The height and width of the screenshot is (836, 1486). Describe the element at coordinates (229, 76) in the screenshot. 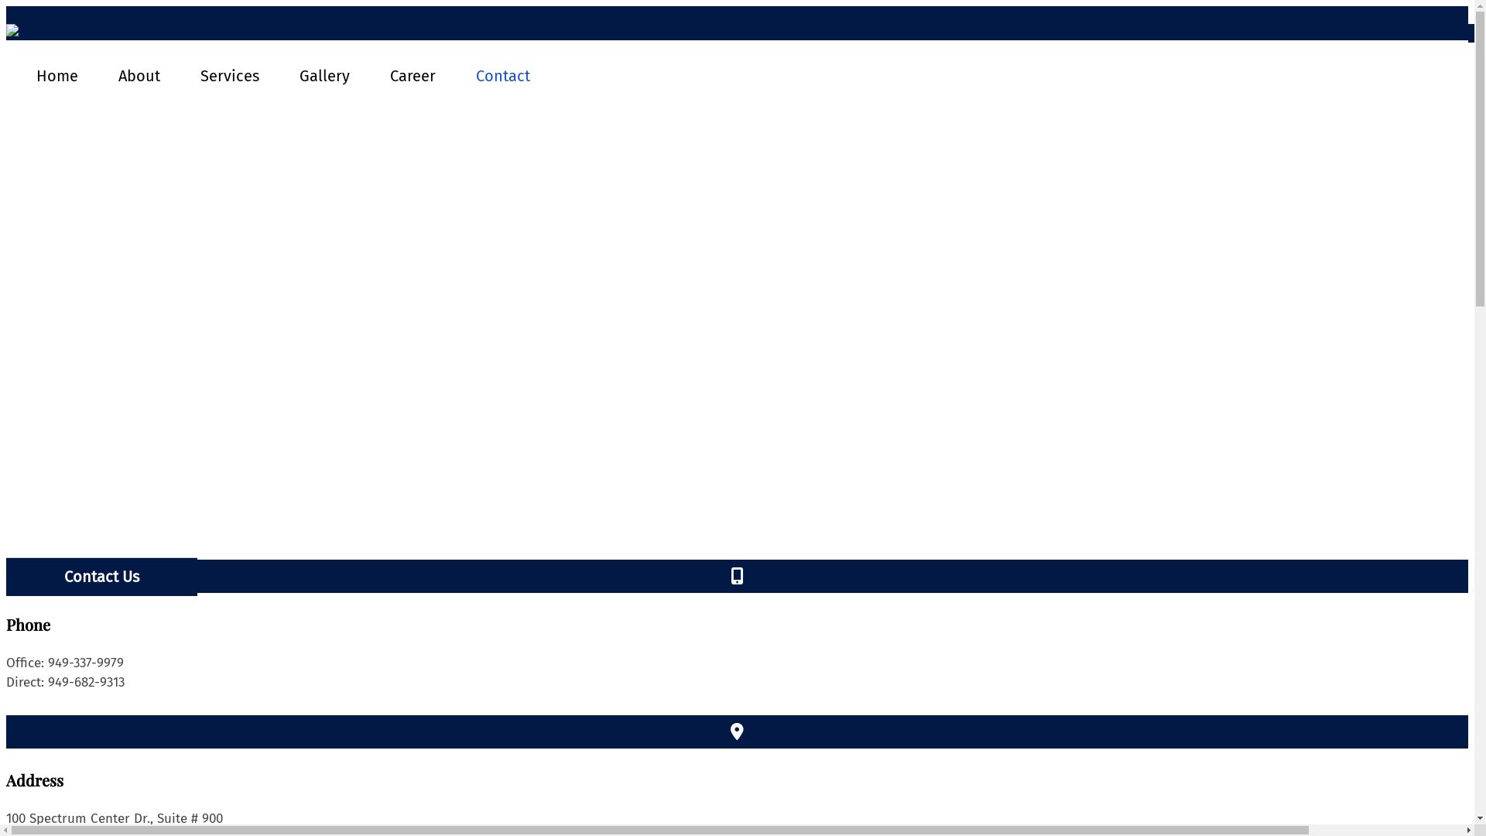

I see `Services` at that location.